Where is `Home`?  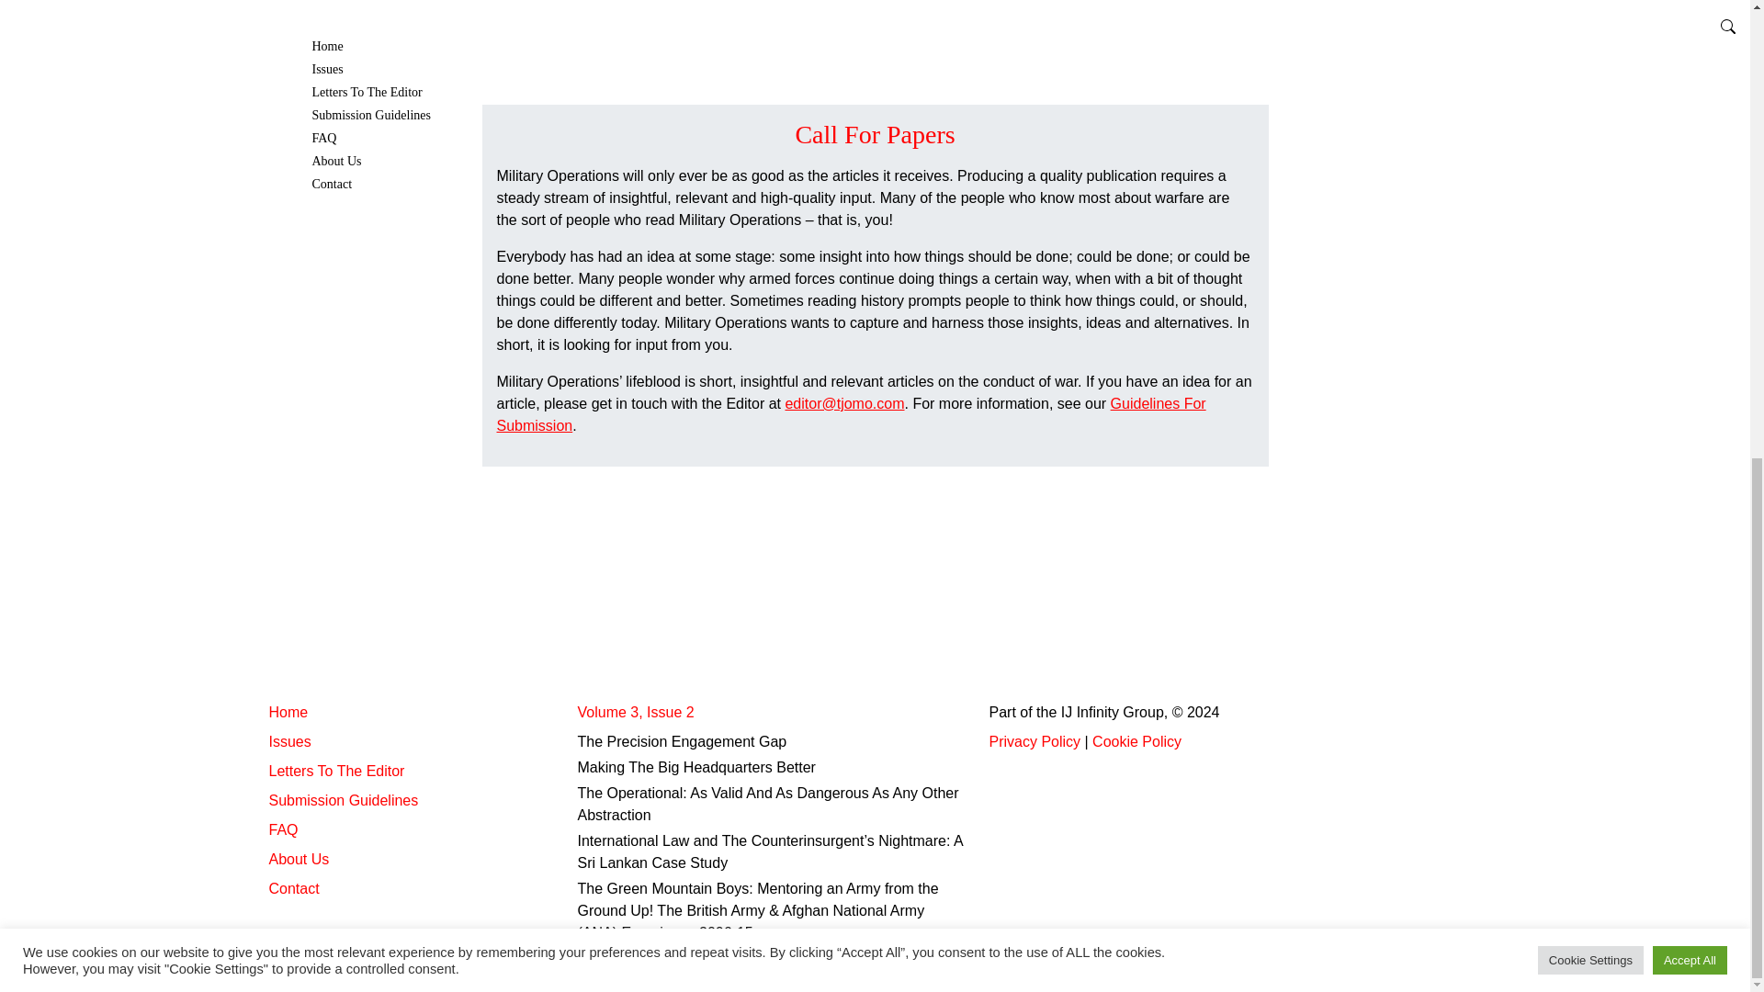
Home is located at coordinates (287, 712).